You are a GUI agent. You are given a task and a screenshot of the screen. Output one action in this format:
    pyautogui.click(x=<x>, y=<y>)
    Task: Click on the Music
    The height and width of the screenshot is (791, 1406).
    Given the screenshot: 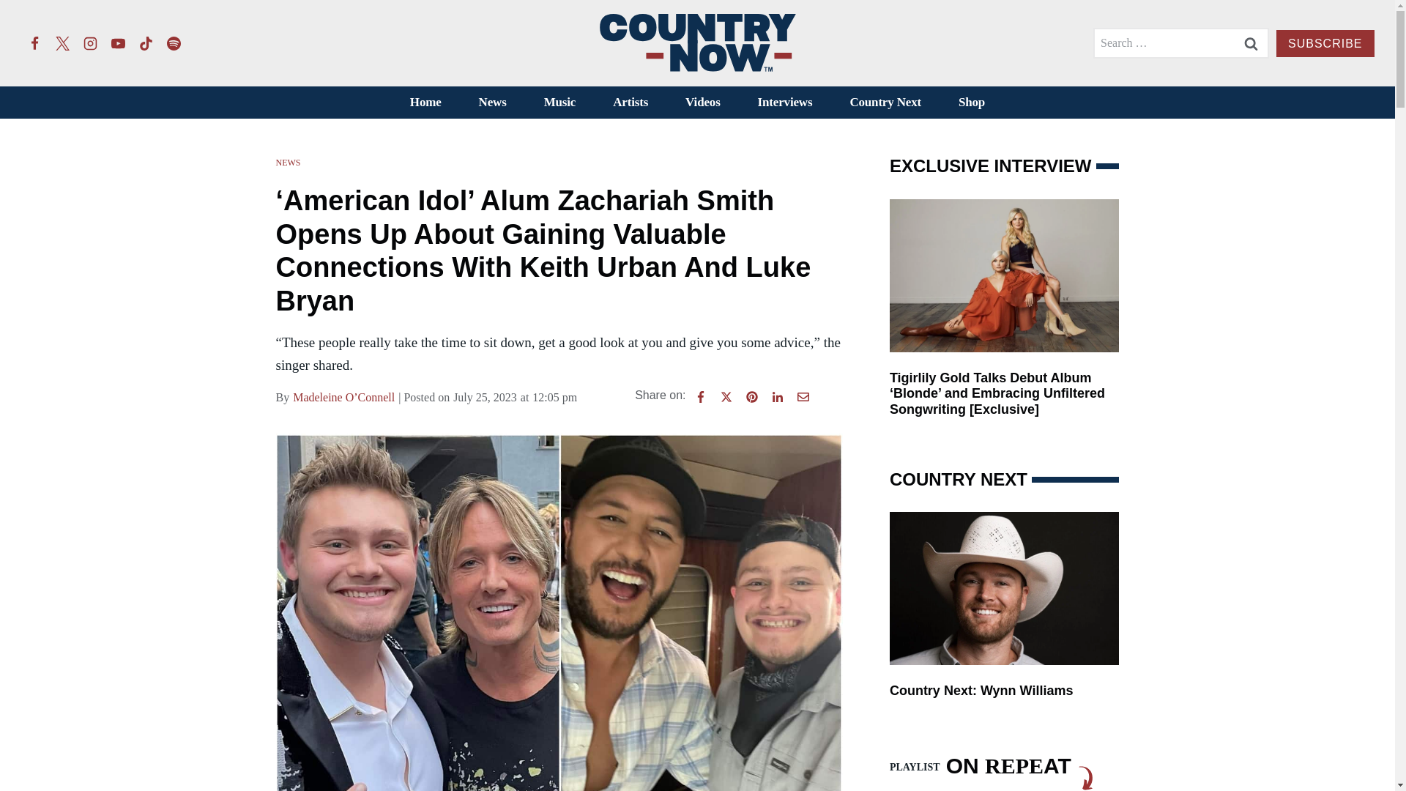 What is the action you would take?
    pyautogui.click(x=559, y=103)
    